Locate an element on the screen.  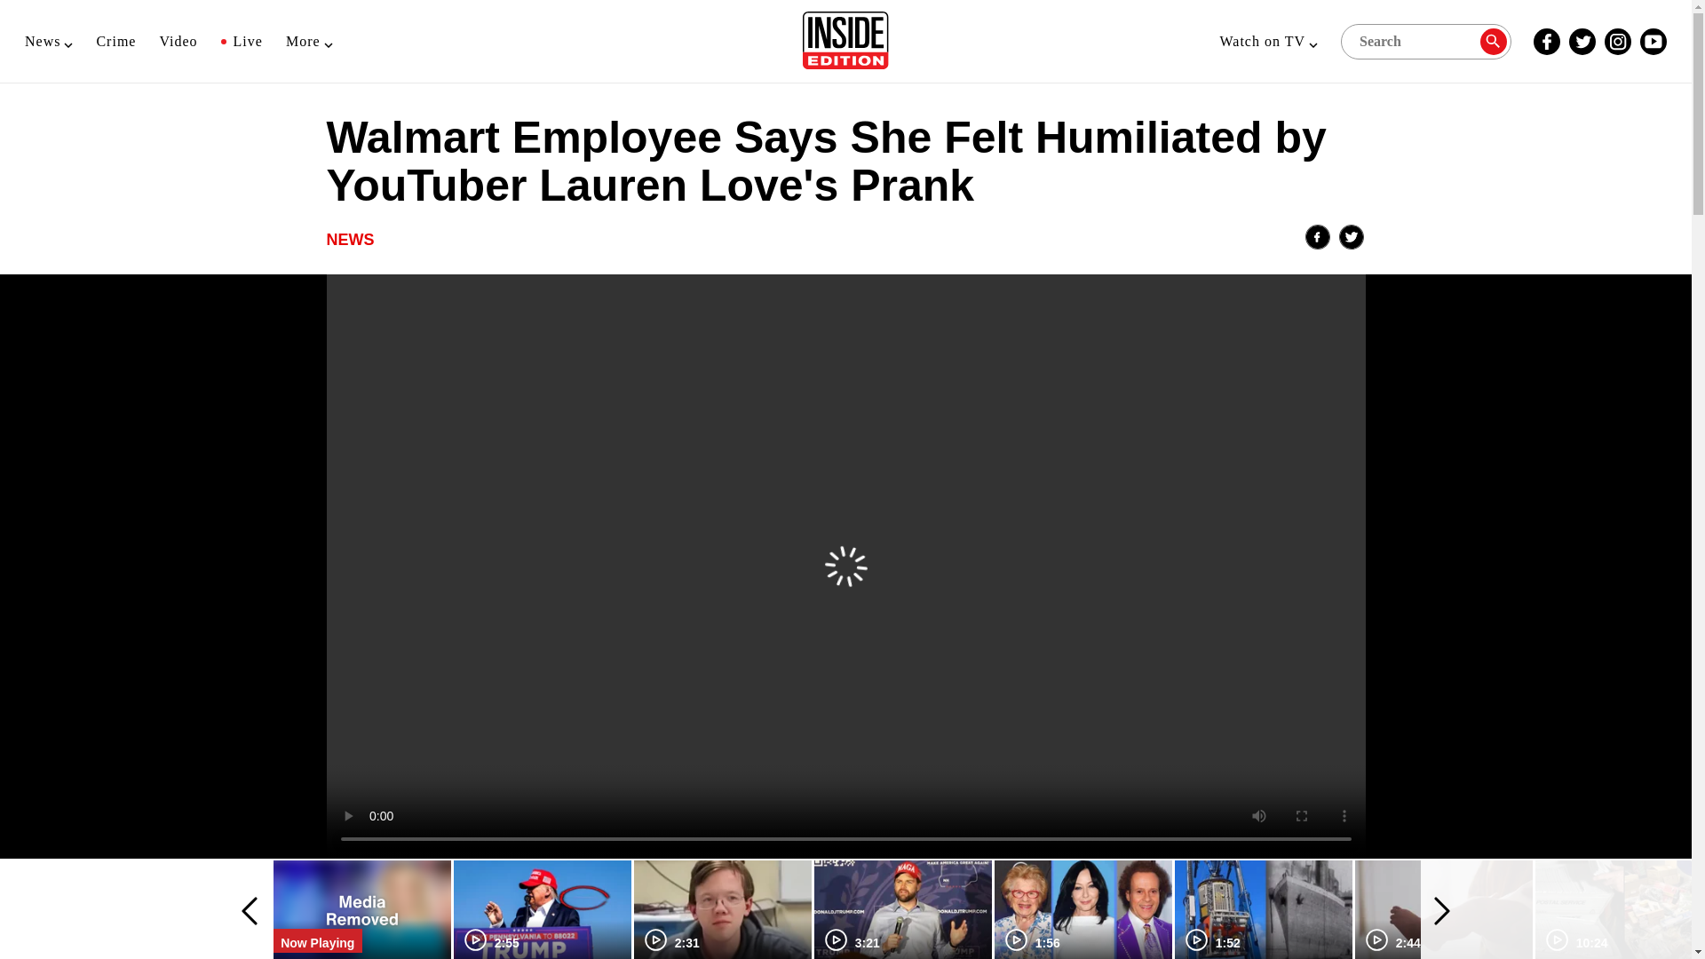
News is located at coordinates (49, 41).